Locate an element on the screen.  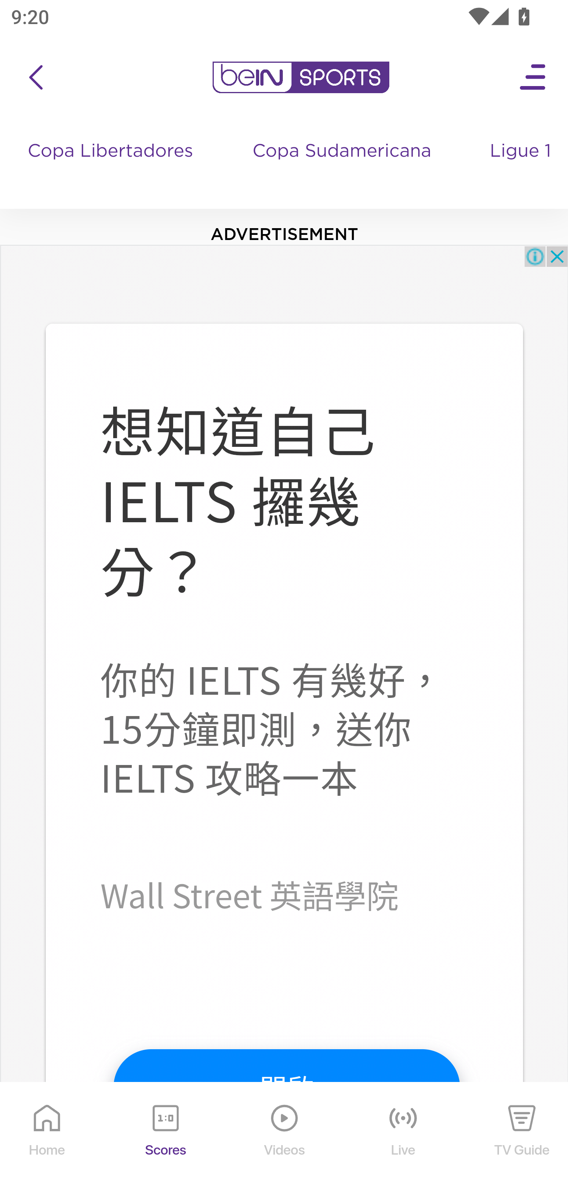
Home Home Icon Home is located at coordinates (47, 1142).